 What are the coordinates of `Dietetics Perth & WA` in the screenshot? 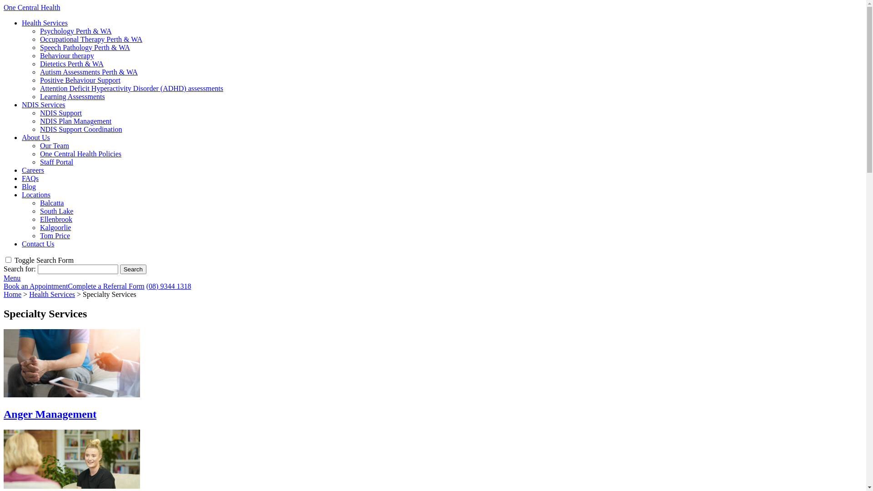 It's located at (72, 64).